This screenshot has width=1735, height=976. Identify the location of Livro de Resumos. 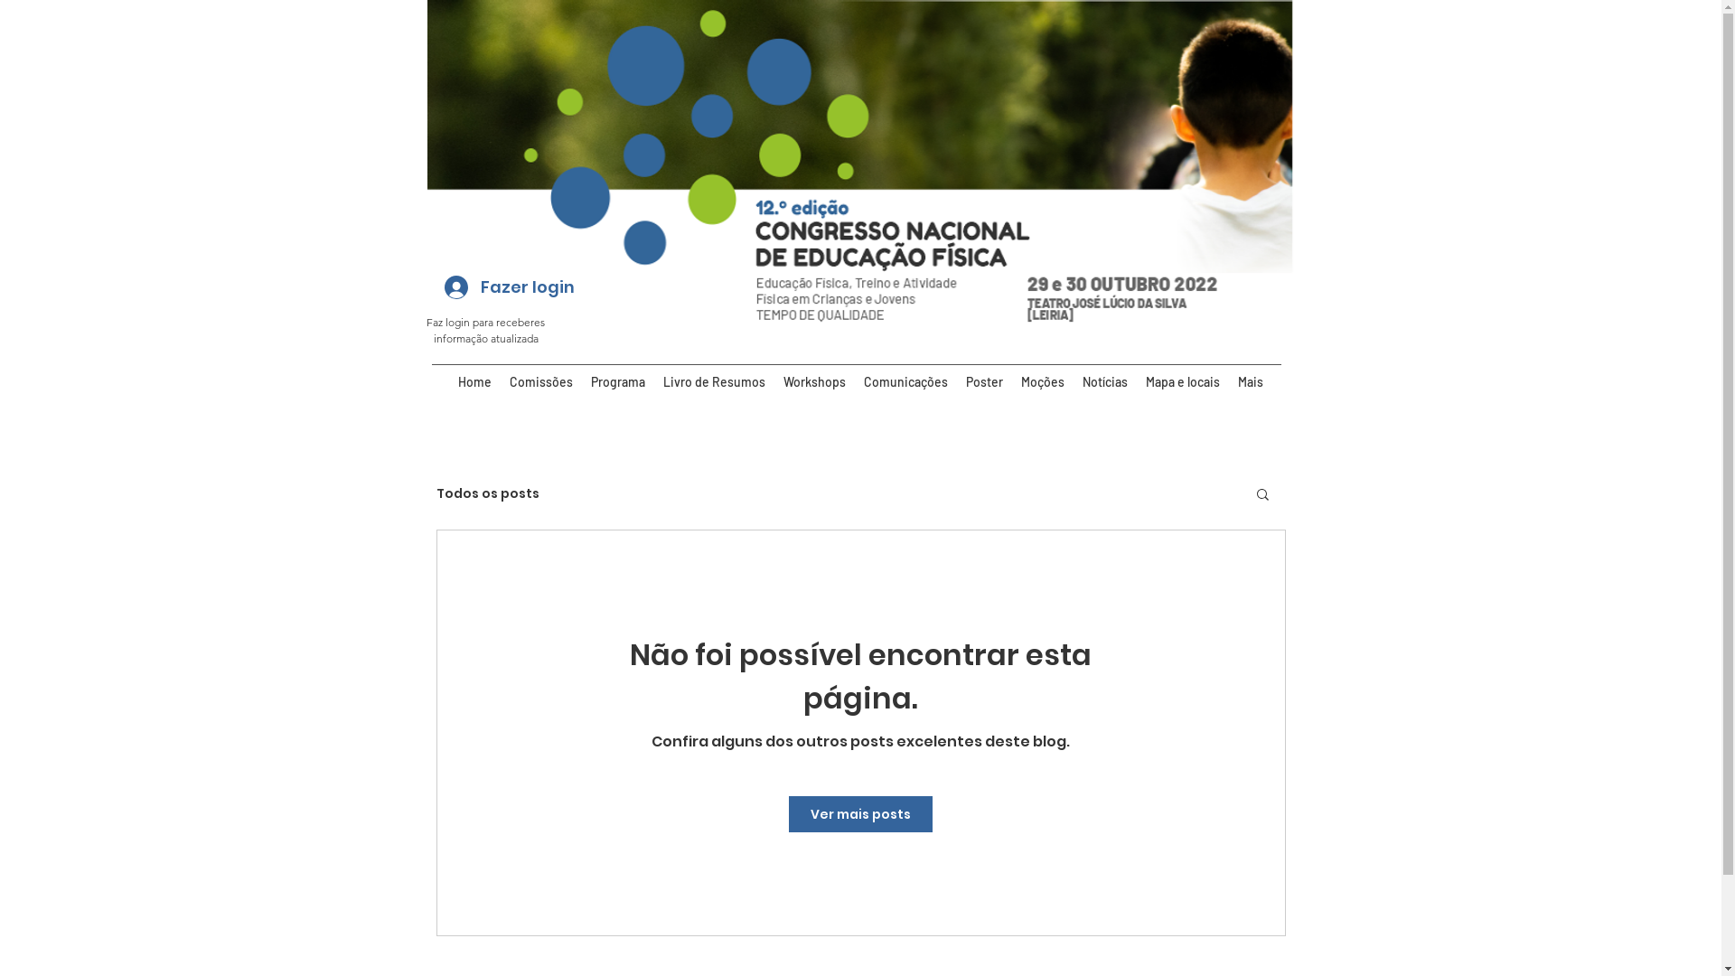
(714, 382).